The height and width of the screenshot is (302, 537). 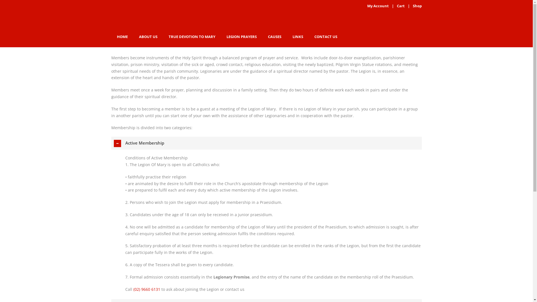 What do you see at coordinates (401, 6) in the screenshot?
I see `Cart` at bounding box center [401, 6].